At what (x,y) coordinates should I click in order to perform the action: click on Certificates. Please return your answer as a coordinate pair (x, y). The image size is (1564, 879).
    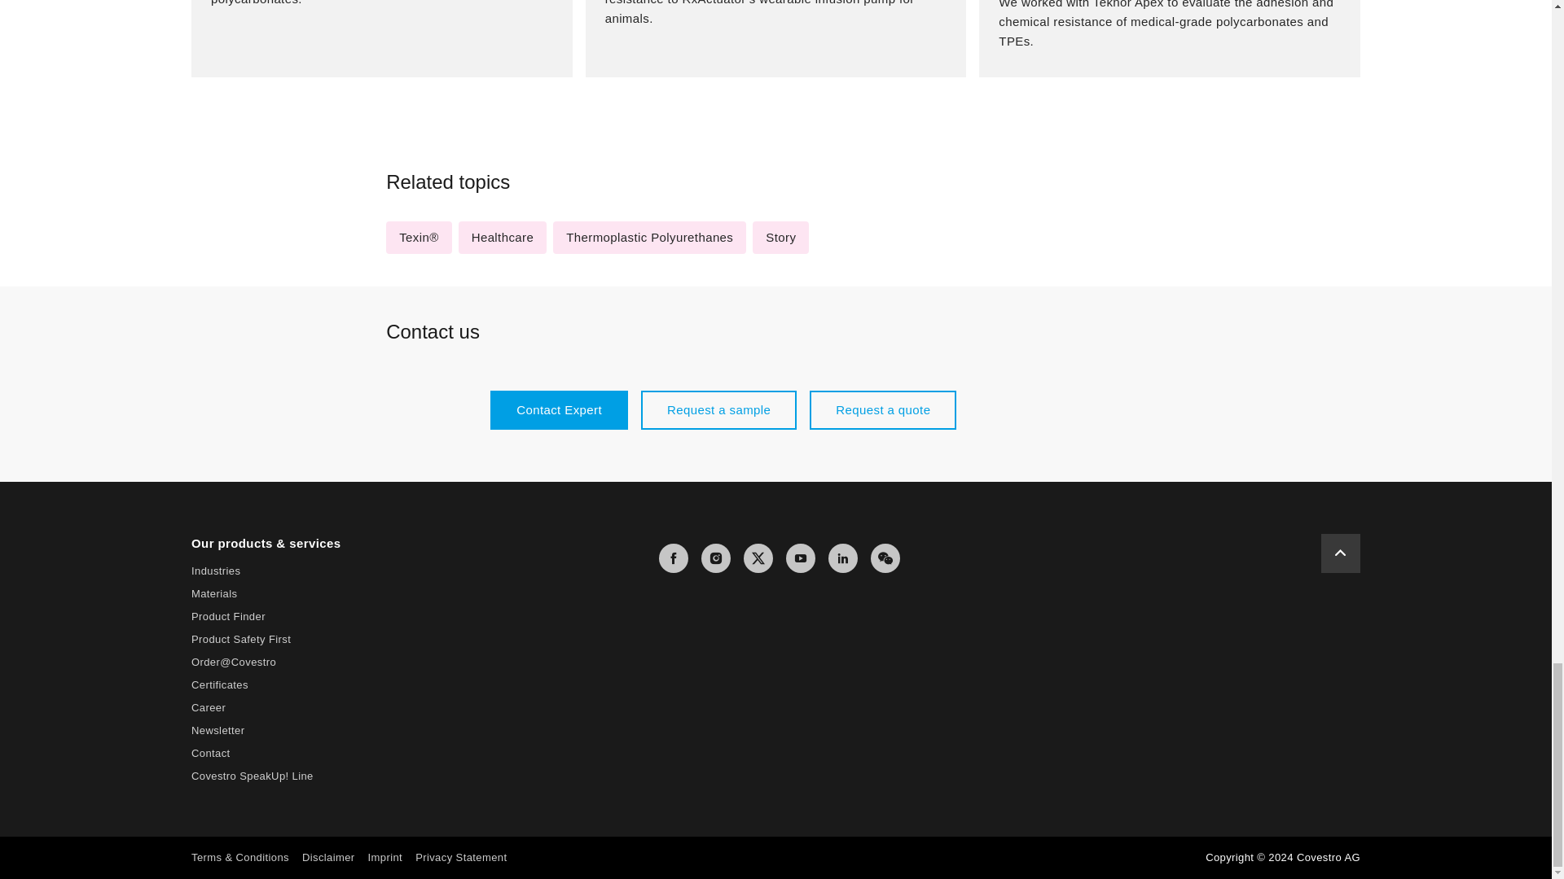
    Looking at the image, I should click on (220, 684).